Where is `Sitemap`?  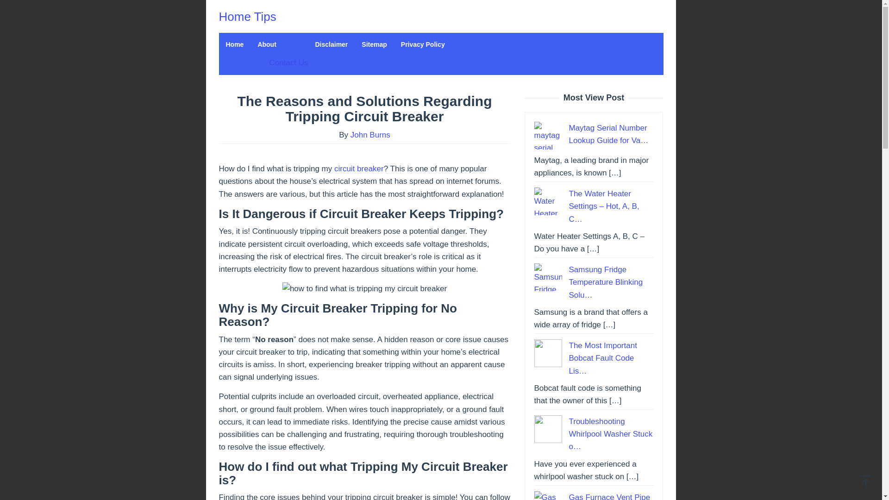 Sitemap is located at coordinates (374, 44).